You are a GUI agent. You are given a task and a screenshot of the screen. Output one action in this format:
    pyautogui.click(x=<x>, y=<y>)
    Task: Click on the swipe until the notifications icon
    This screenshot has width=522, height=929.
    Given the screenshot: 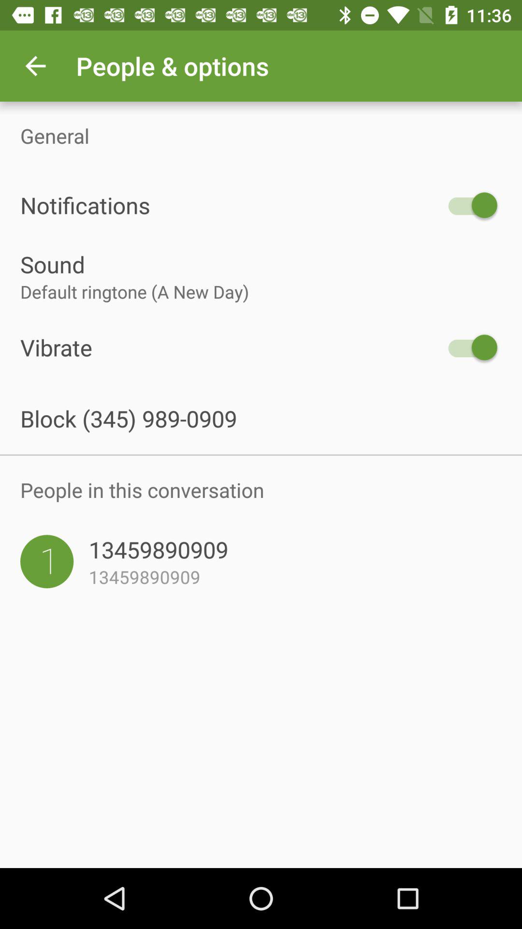 What is the action you would take?
    pyautogui.click(x=231, y=205)
    